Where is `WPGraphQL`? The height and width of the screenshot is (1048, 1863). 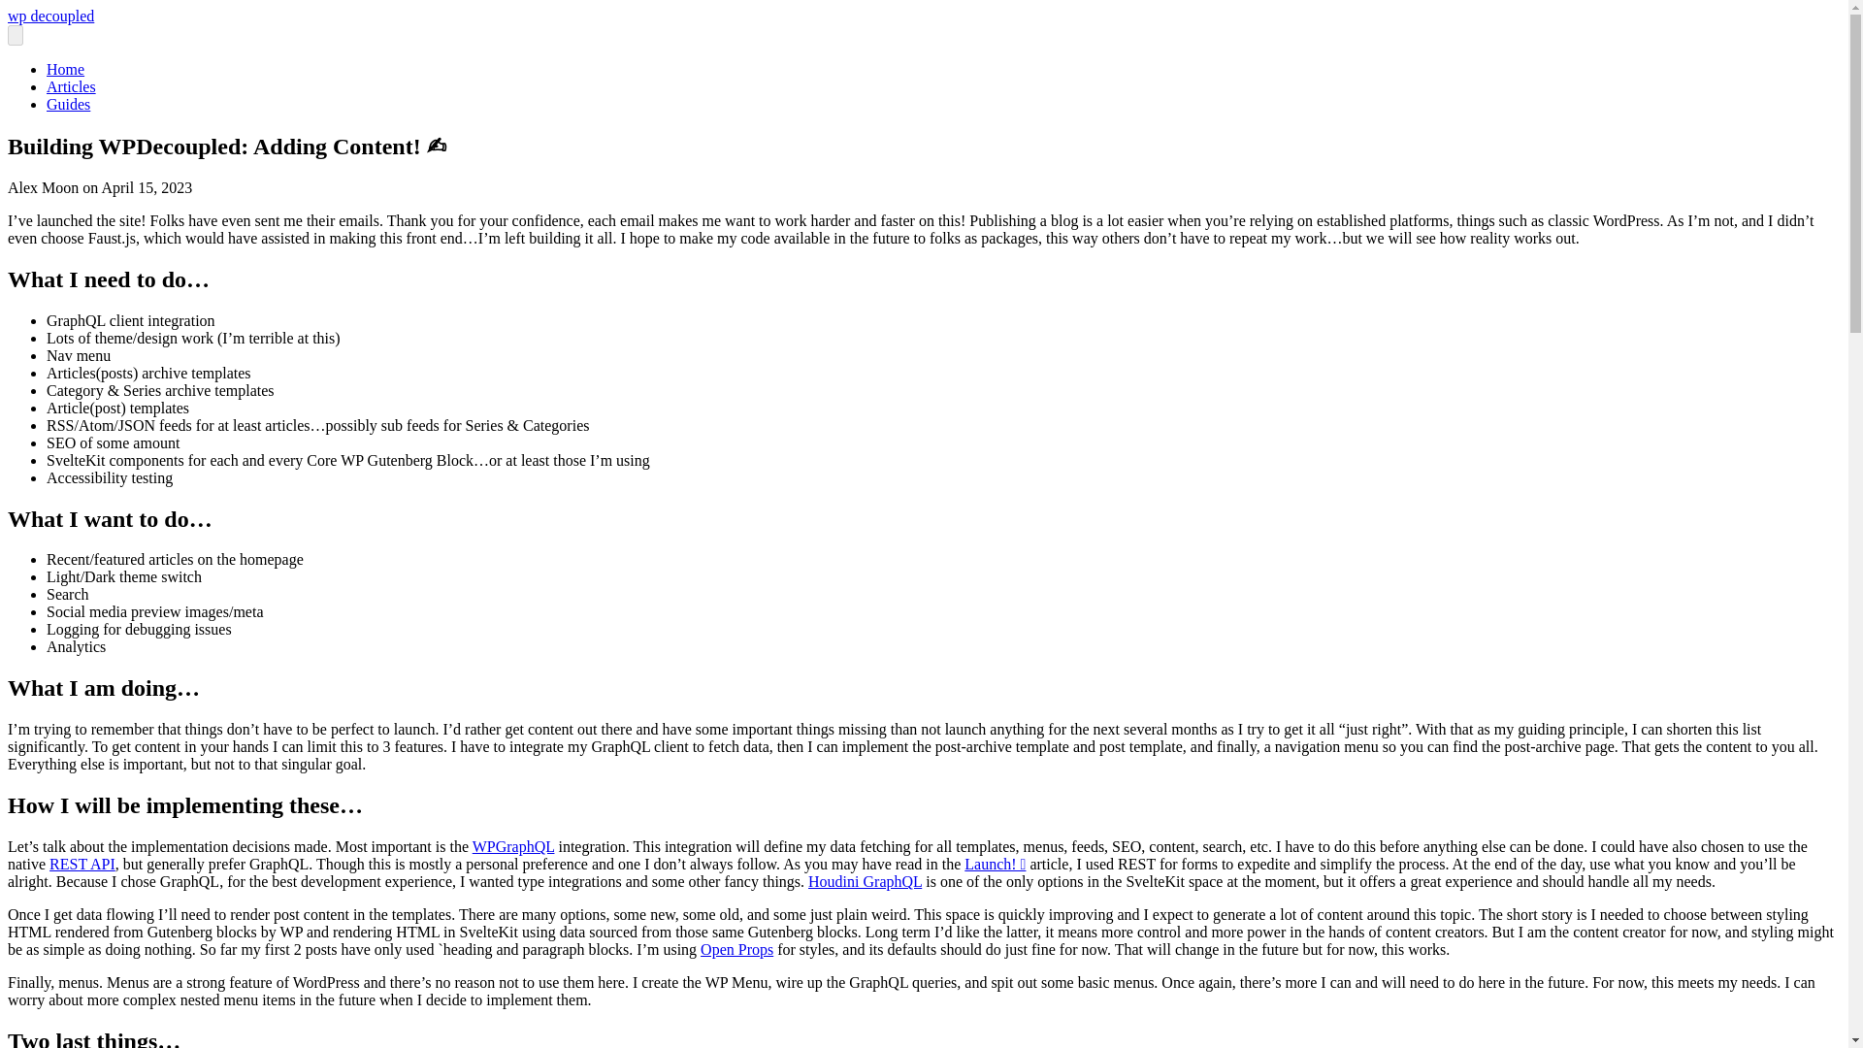 WPGraphQL is located at coordinates (514, 846).